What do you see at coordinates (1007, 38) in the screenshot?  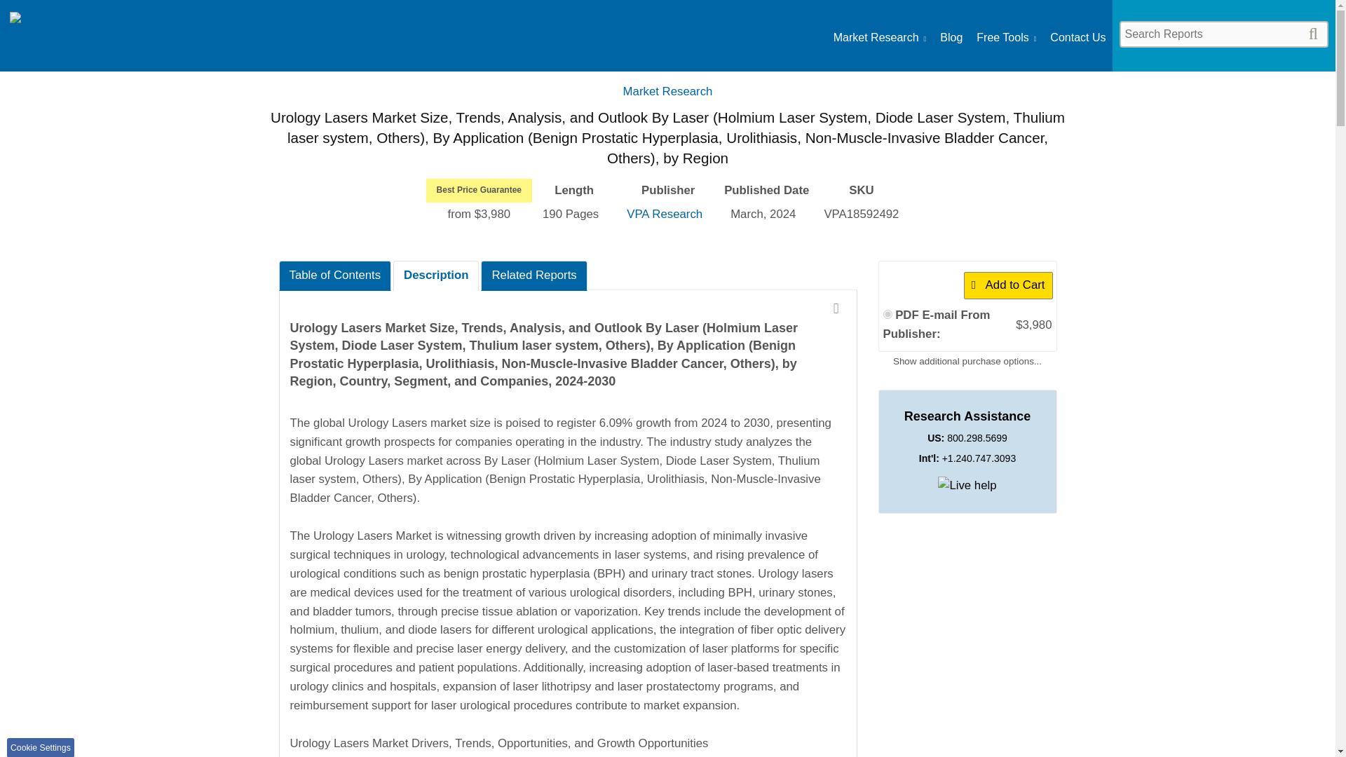 I see `Learn more about market research with these free tools` at bounding box center [1007, 38].